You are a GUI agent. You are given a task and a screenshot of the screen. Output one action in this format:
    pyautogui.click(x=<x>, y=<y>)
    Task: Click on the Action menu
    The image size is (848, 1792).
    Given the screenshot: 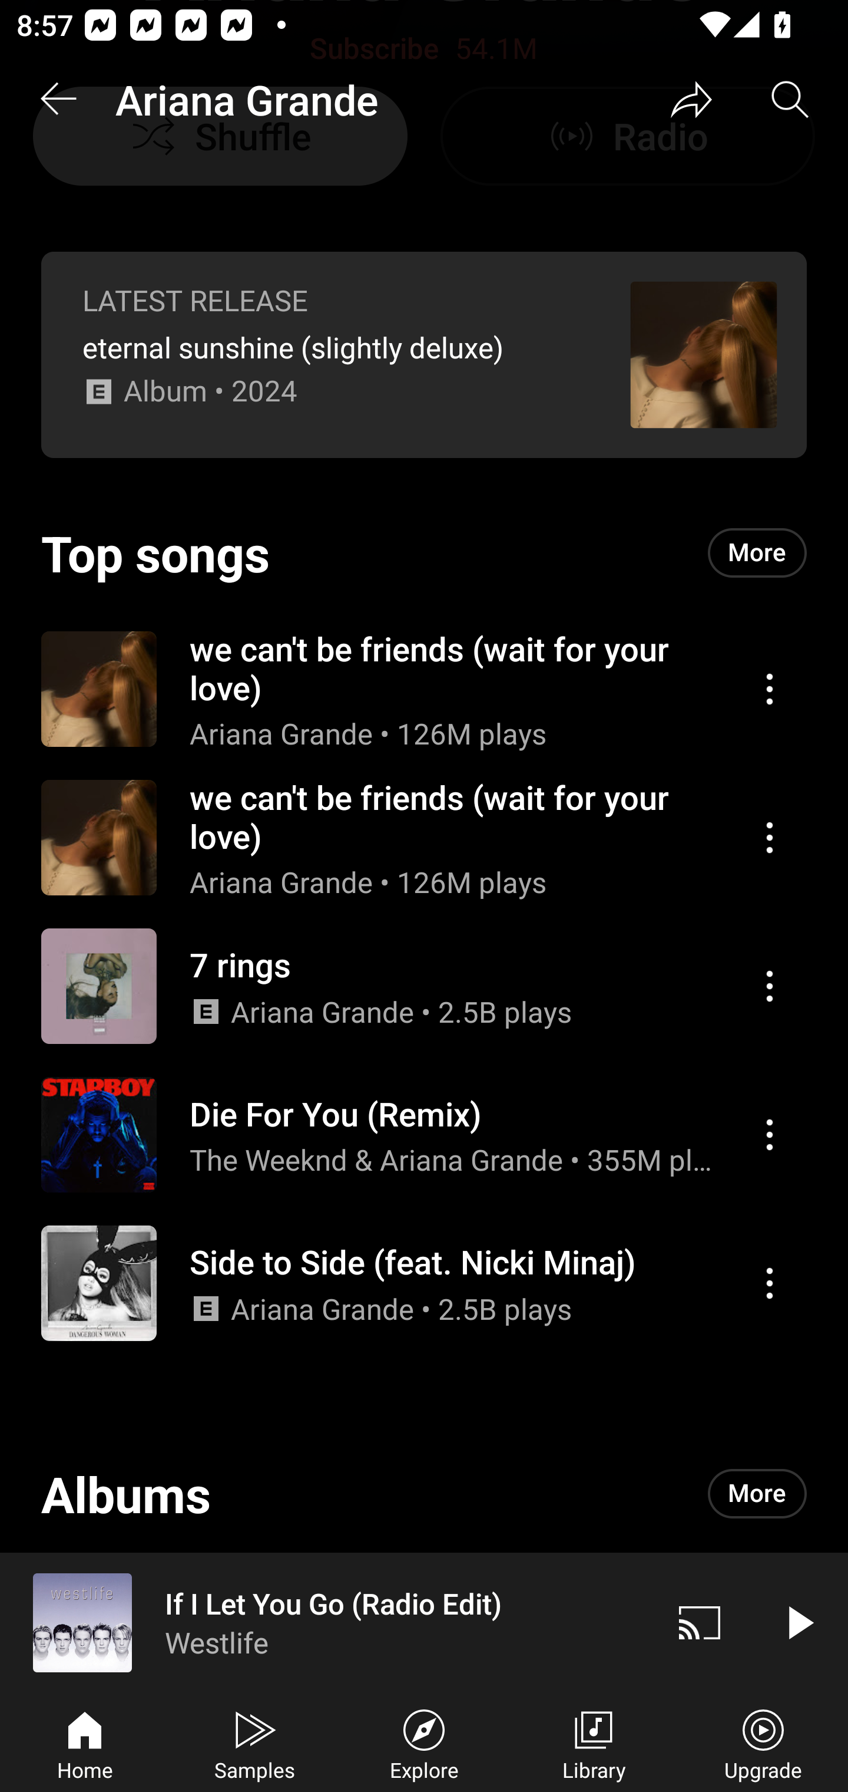 What is the action you would take?
    pyautogui.click(x=769, y=986)
    